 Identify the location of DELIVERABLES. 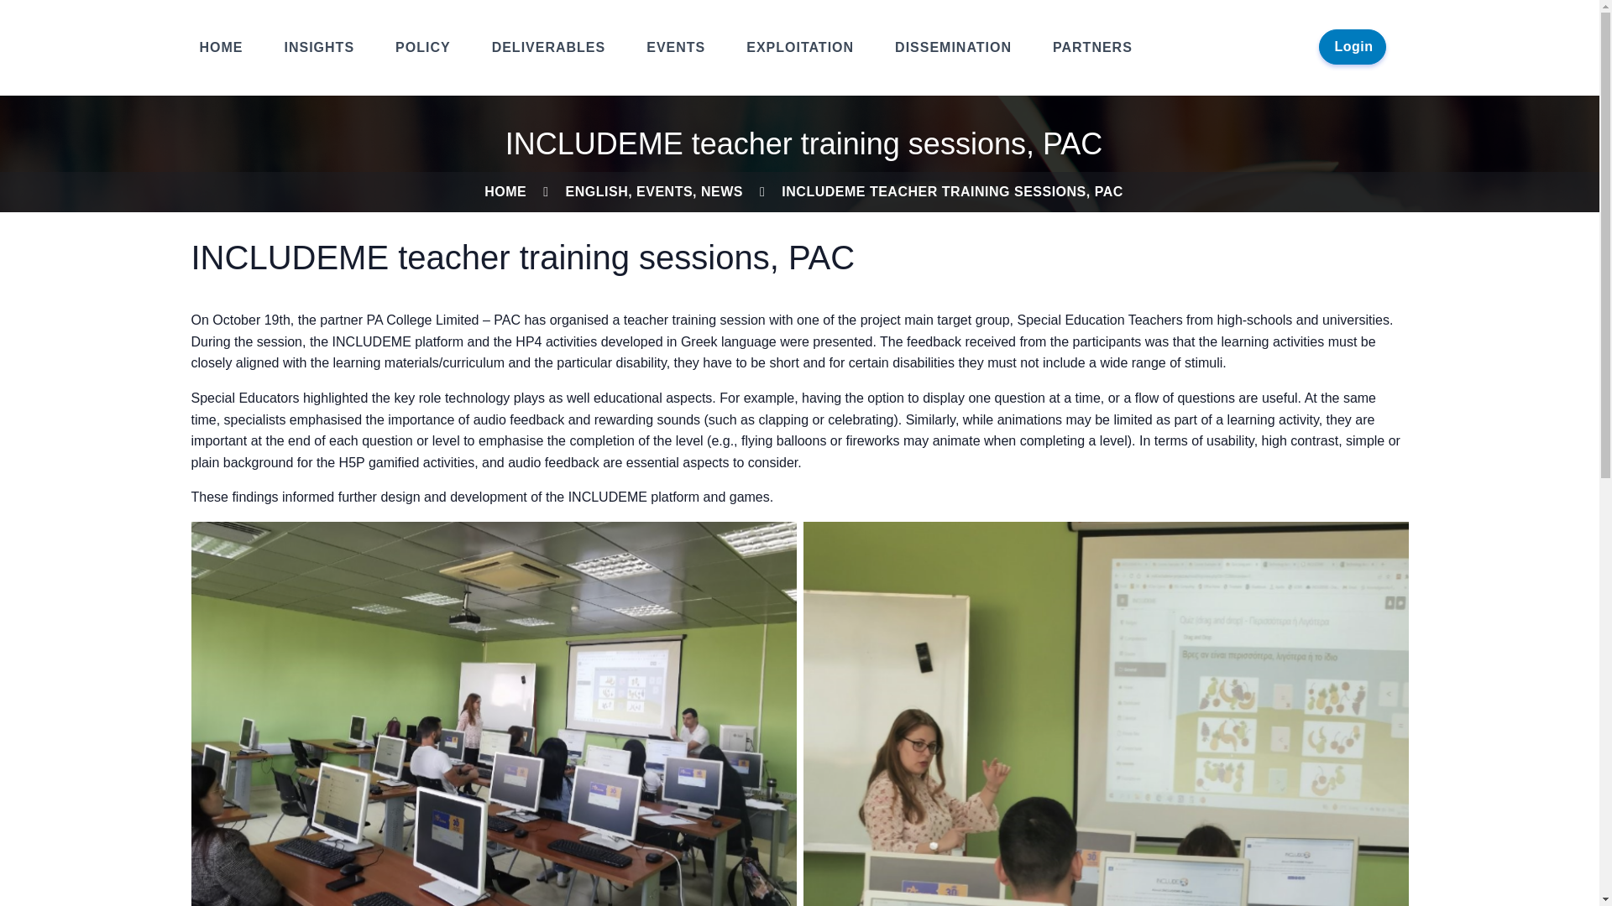
(551, 47).